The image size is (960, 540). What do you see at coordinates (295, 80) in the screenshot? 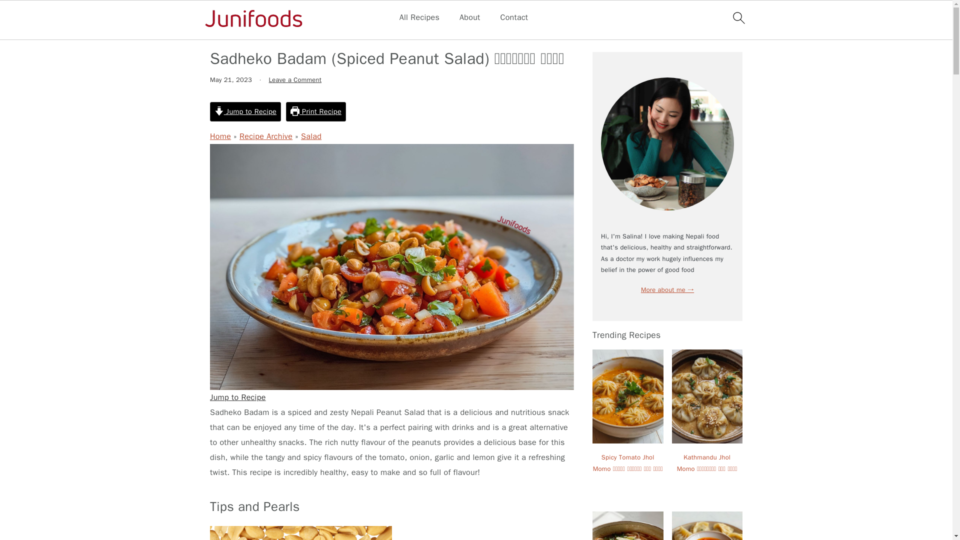
I see `Leave a Comment` at bounding box center [295, 80].